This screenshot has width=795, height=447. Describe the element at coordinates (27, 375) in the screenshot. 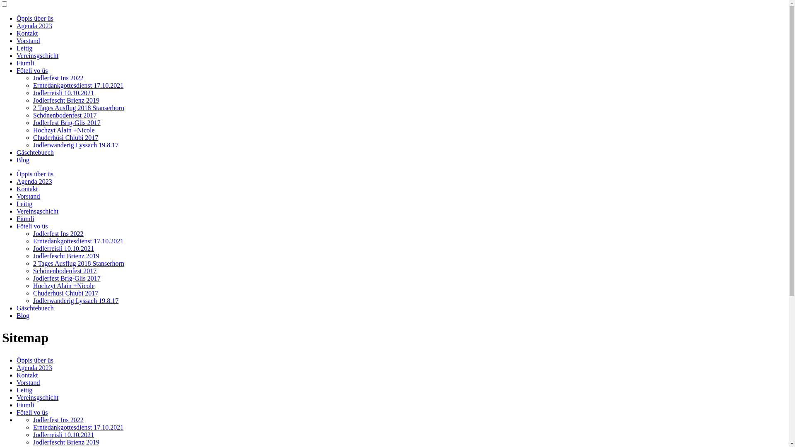

I see `Kontakt` at that location.